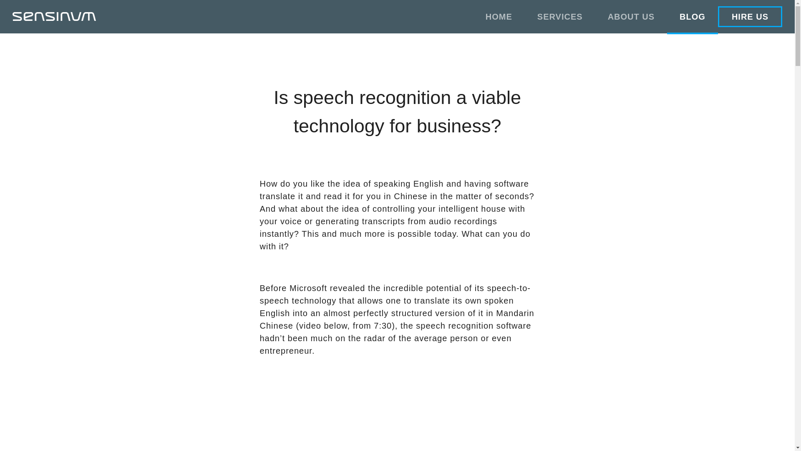 The height and width of the screenshot is (451, 801). What do you see at coordinates (560, 17) in the screenshot?
I see `SERVICES` at bounding box center [560, 17].